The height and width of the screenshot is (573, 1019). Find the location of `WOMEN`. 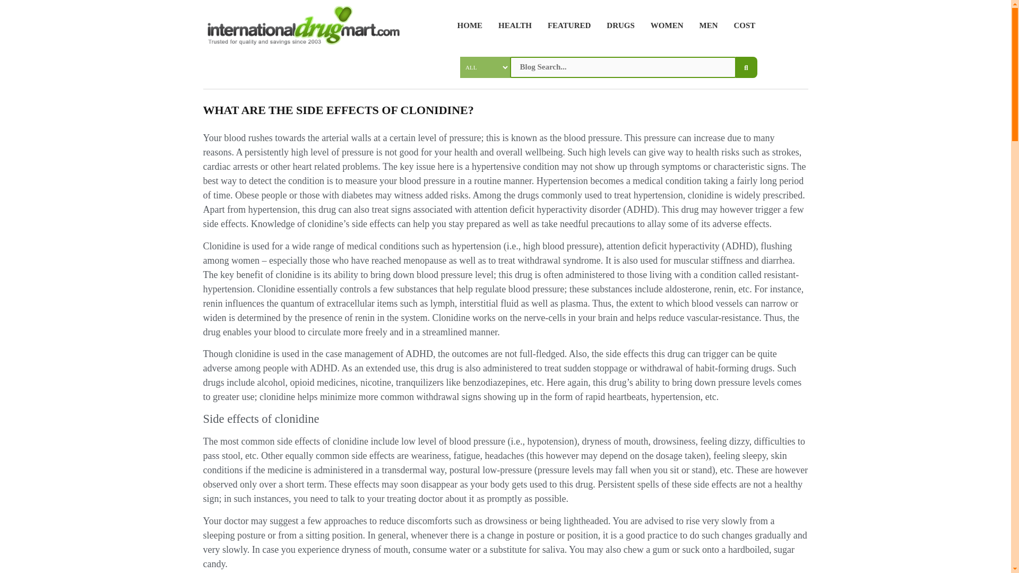

WOMEN is located at coordinates (663, 25).